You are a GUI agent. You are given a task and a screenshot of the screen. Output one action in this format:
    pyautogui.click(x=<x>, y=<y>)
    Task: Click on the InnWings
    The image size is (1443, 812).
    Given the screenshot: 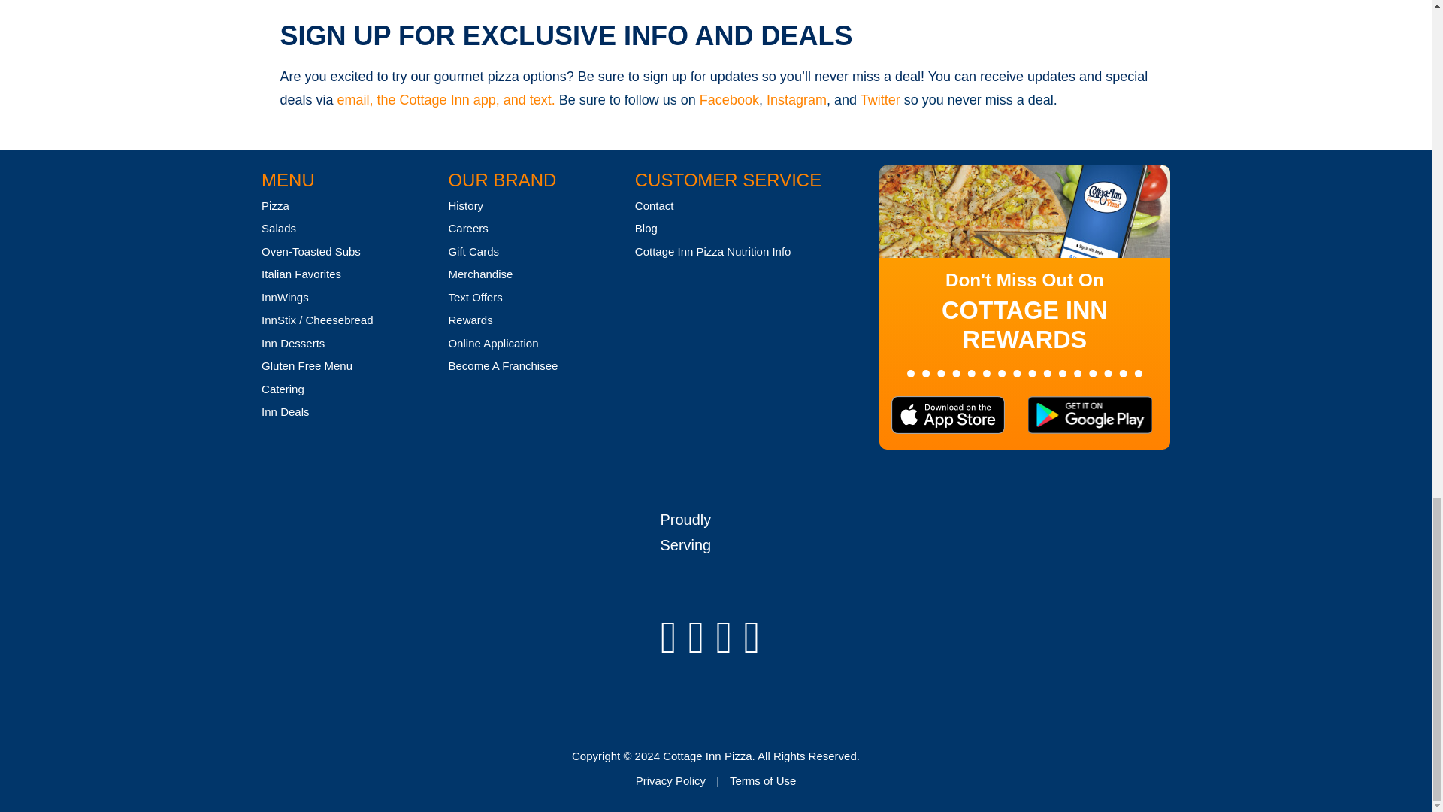 What is the action you would take?
    pyautogui.click(x=284, y=296)
    